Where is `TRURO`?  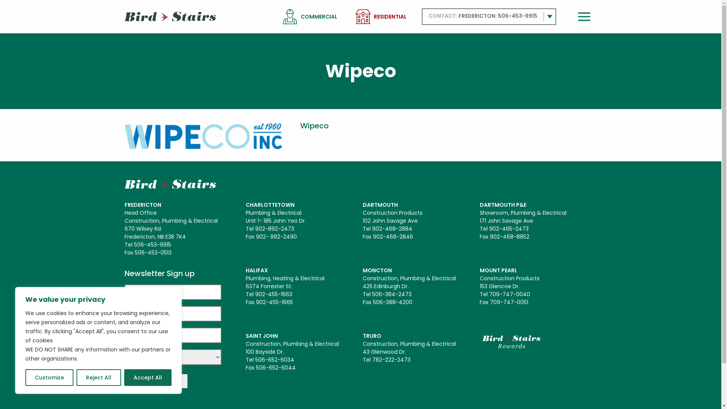 TRURO is located at coordinates (372, 336).